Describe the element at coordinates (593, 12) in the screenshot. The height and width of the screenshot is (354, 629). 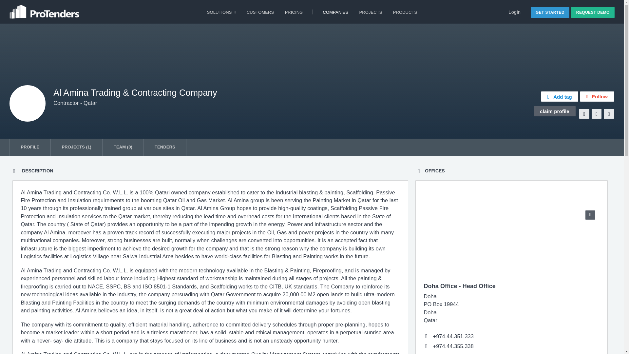
I see `REQUEST DEMO` at that location.